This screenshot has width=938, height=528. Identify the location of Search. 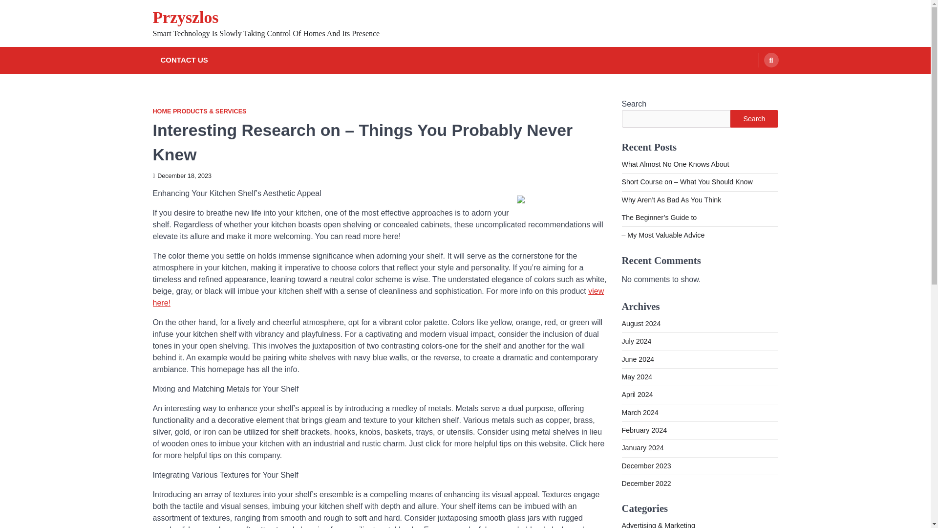
(771, 60).